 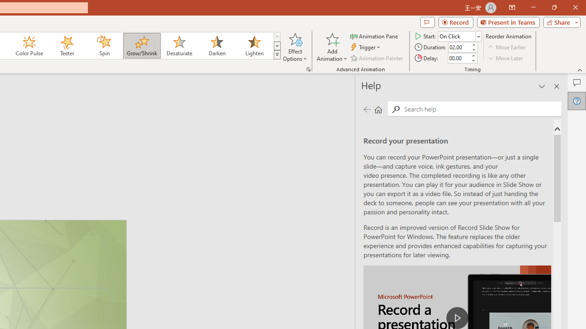 What do you see at coordinates (104, 46) in the screenshot?
I see `Spin` at bounding box center [104, 46].